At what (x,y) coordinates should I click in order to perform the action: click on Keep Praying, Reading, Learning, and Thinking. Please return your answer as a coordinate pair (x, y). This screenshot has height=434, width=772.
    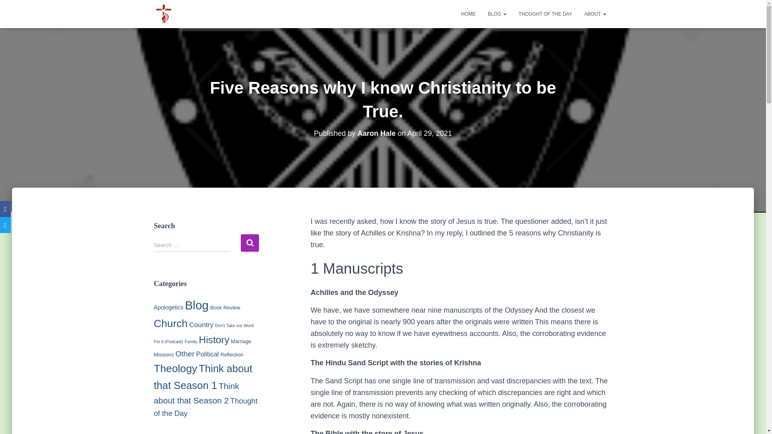
    Looking at the image, I should click on (163, 14).